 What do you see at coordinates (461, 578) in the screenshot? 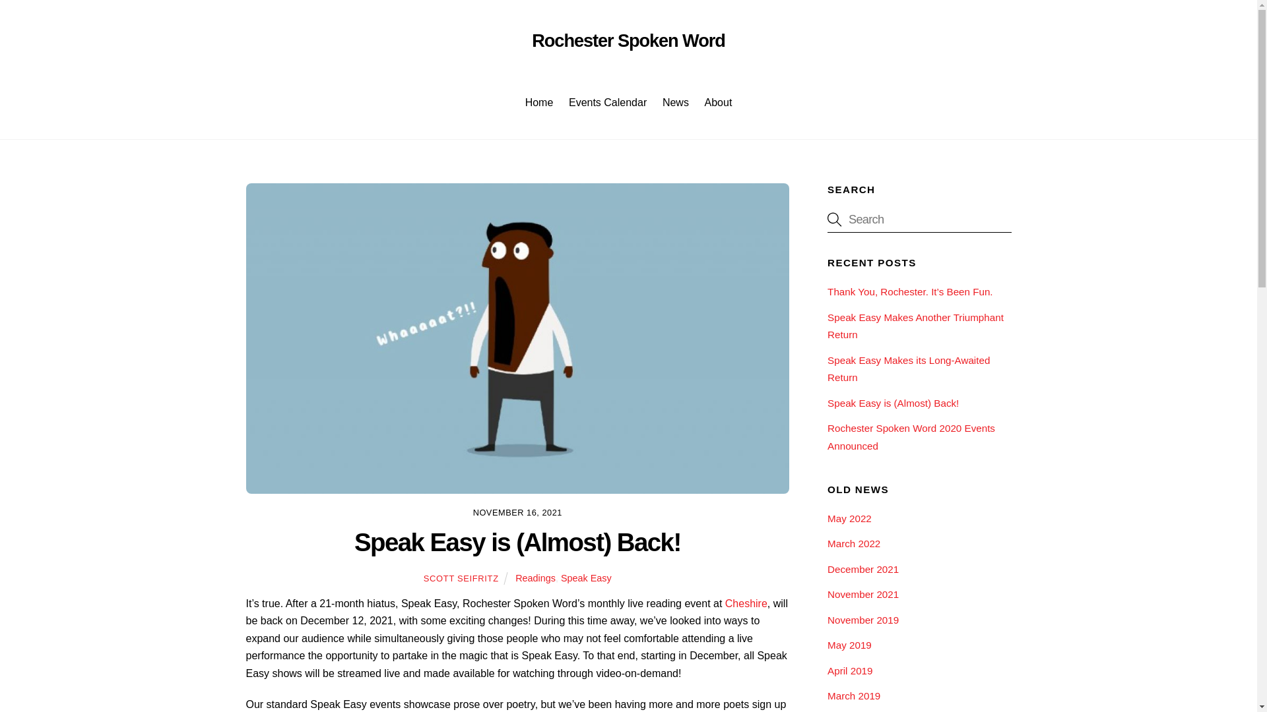
I see `SCOTT SEIFRITZ` at bounding box center [461, 578].